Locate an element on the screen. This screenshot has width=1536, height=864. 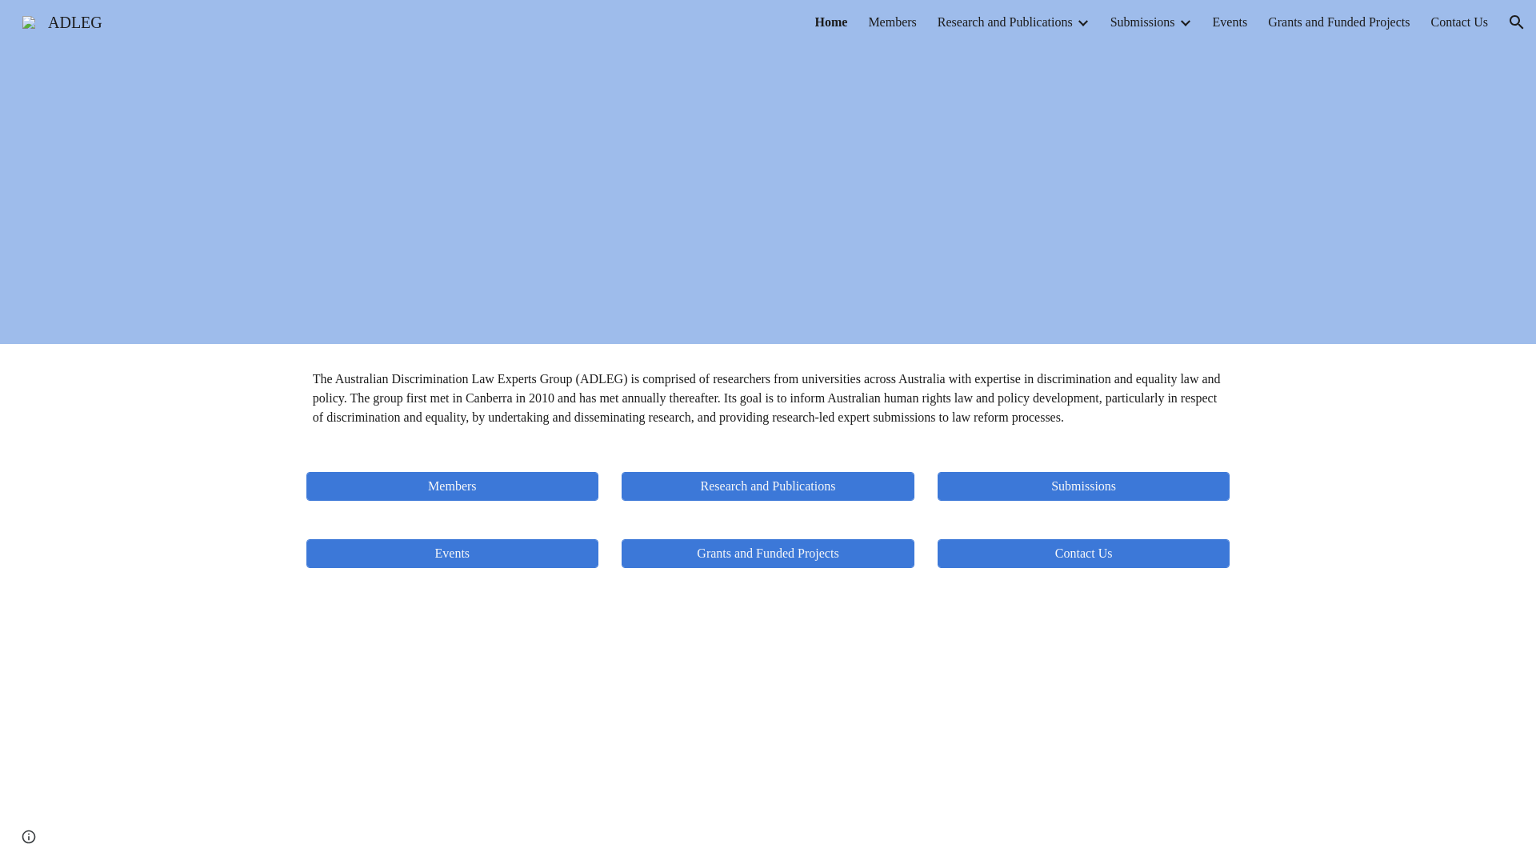
Events is located at coordinates (1230, 22).